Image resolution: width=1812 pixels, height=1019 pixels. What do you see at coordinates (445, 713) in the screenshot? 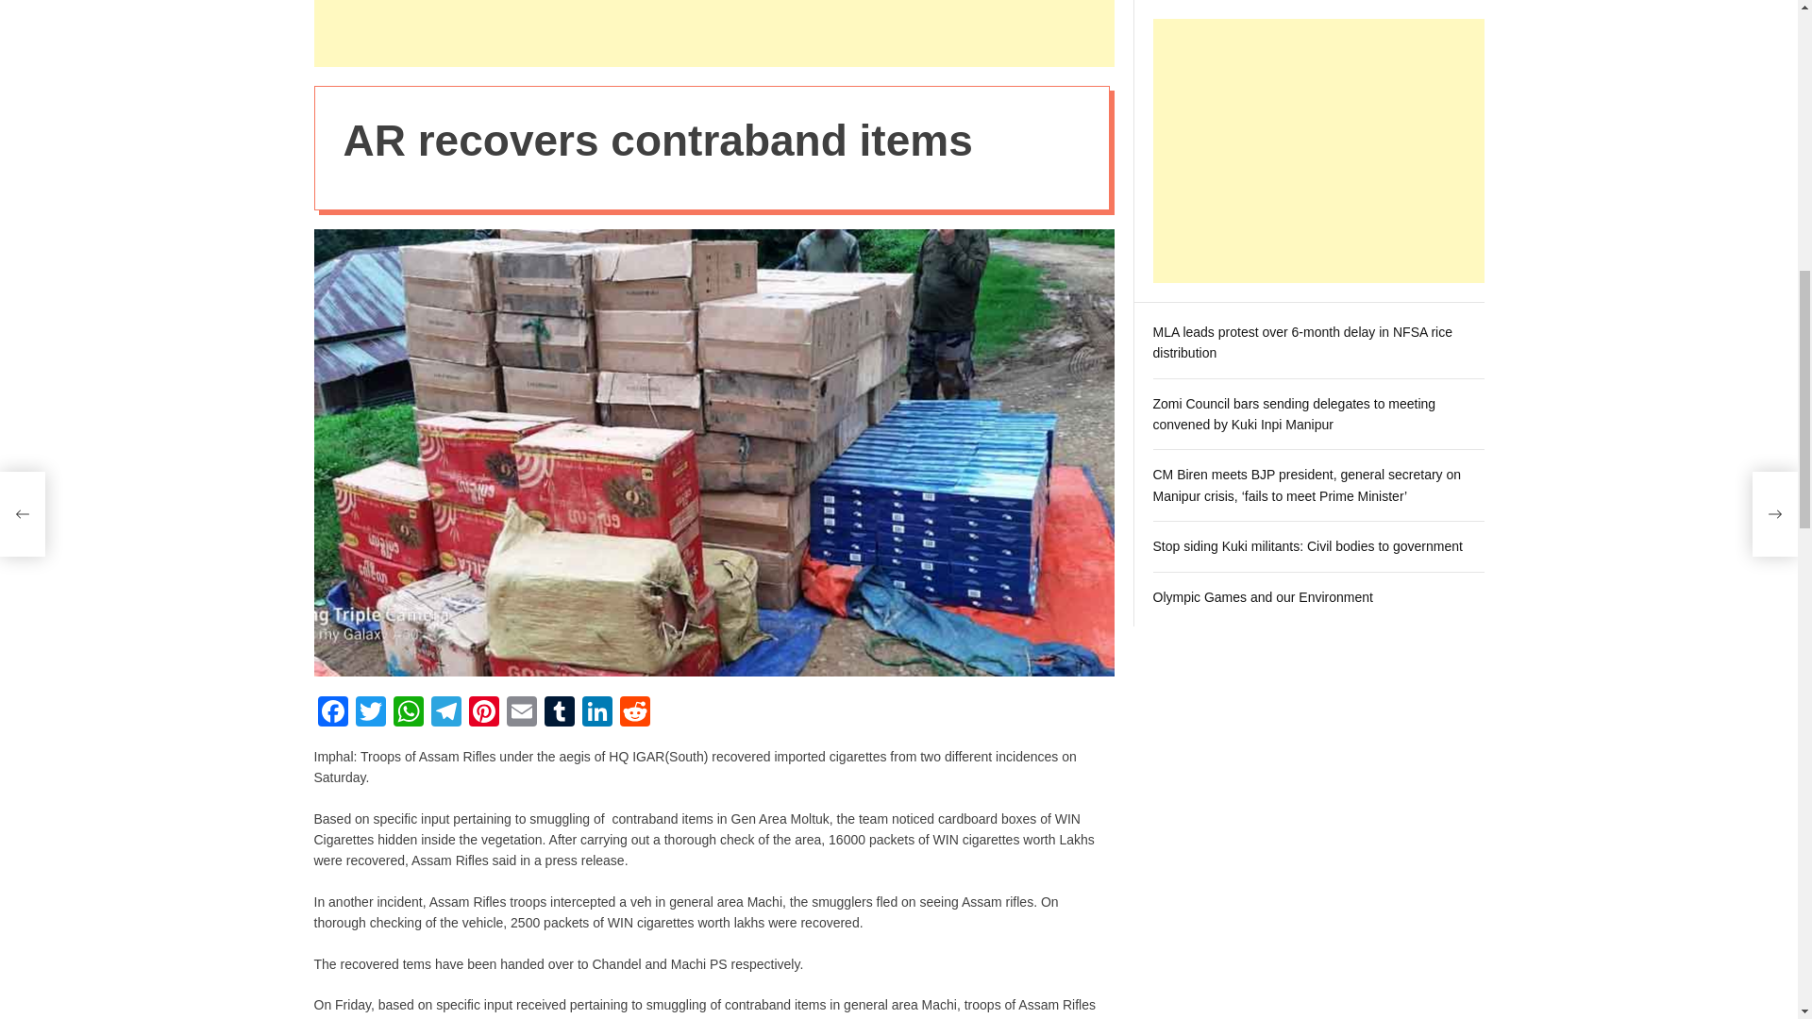
I see `Telegram` at bounding box center [445, 713].